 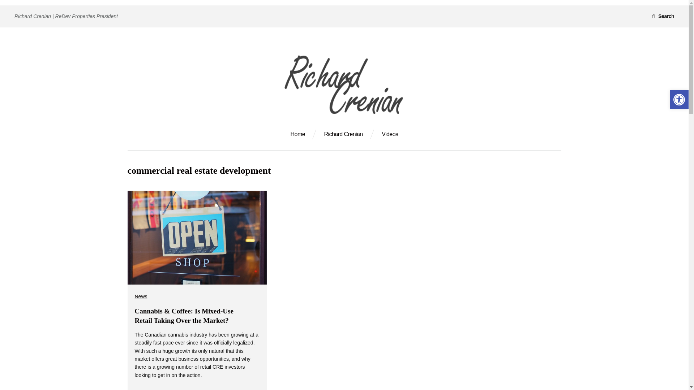 I want to click on Search, so click(x=22, y=10).